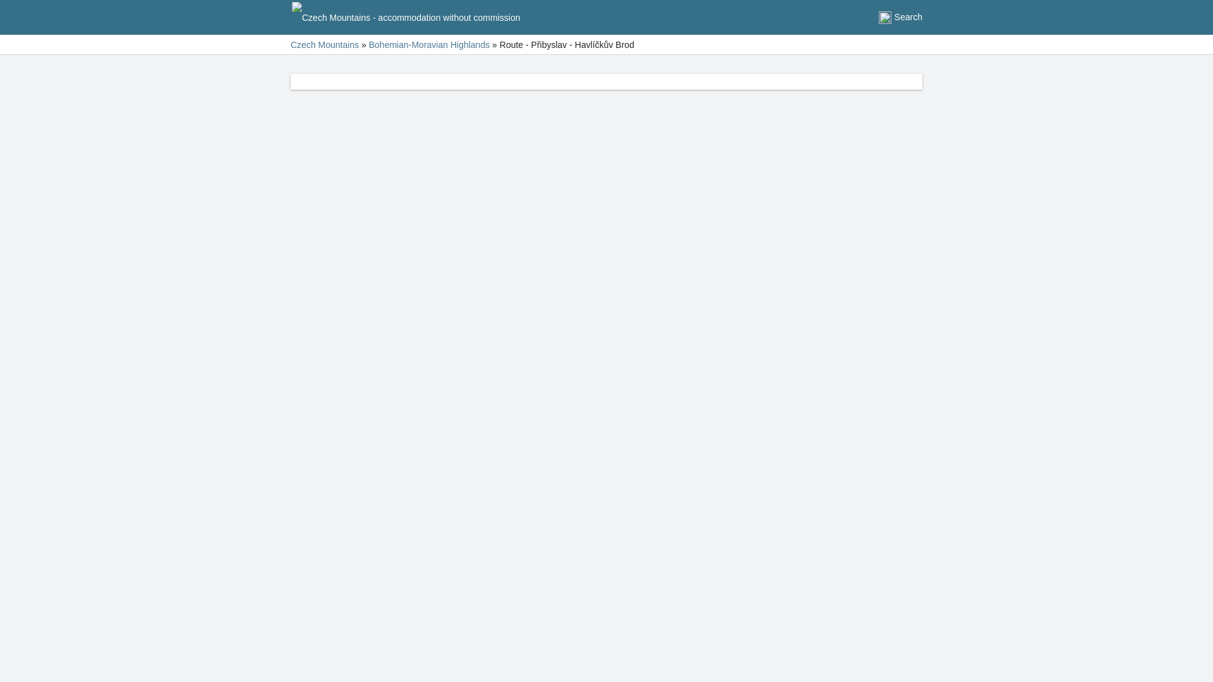  Describe the element at coordinates (406, 16) in the screenshot. I see `Czech Mountains - accommodation without commission` at that location.